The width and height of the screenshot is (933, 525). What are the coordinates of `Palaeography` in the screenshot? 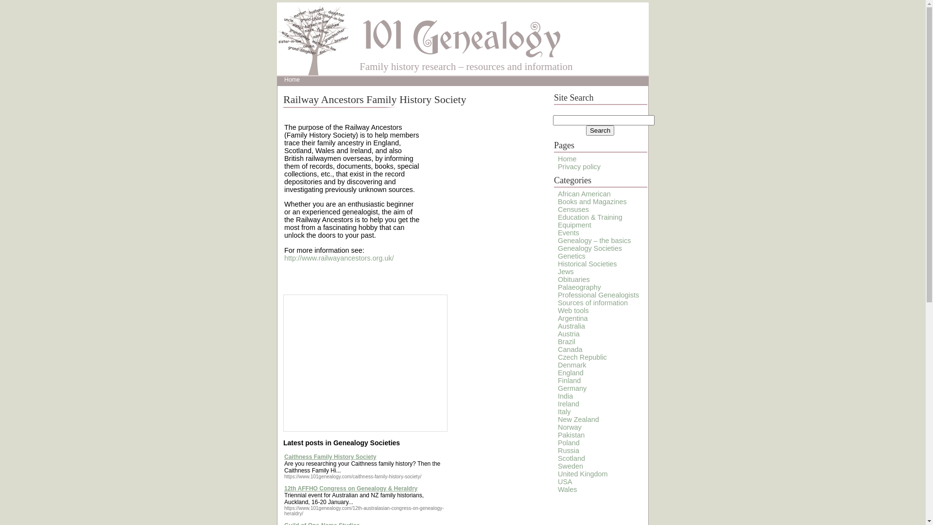 It's located at (579, 287).